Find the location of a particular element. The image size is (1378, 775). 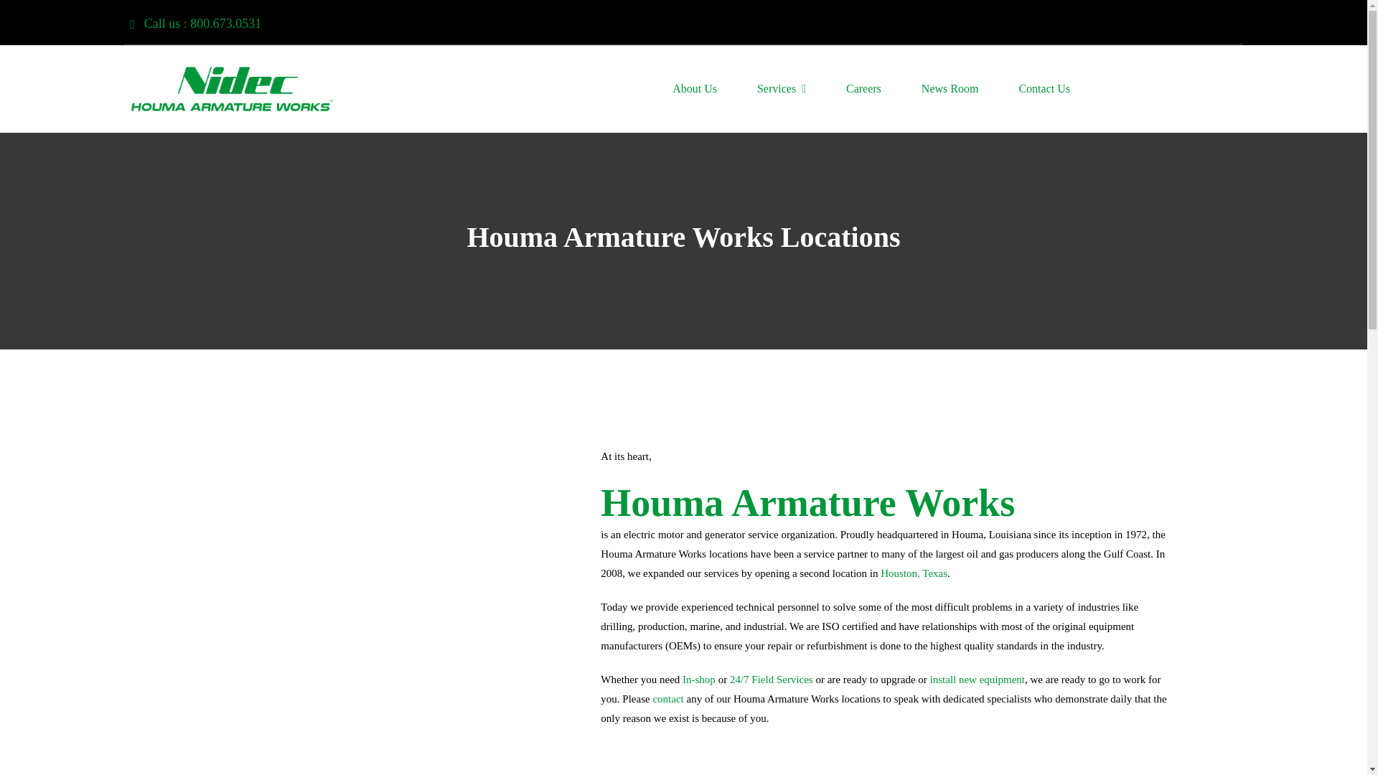

Houston, Texas is located at coordinates (914, 573).